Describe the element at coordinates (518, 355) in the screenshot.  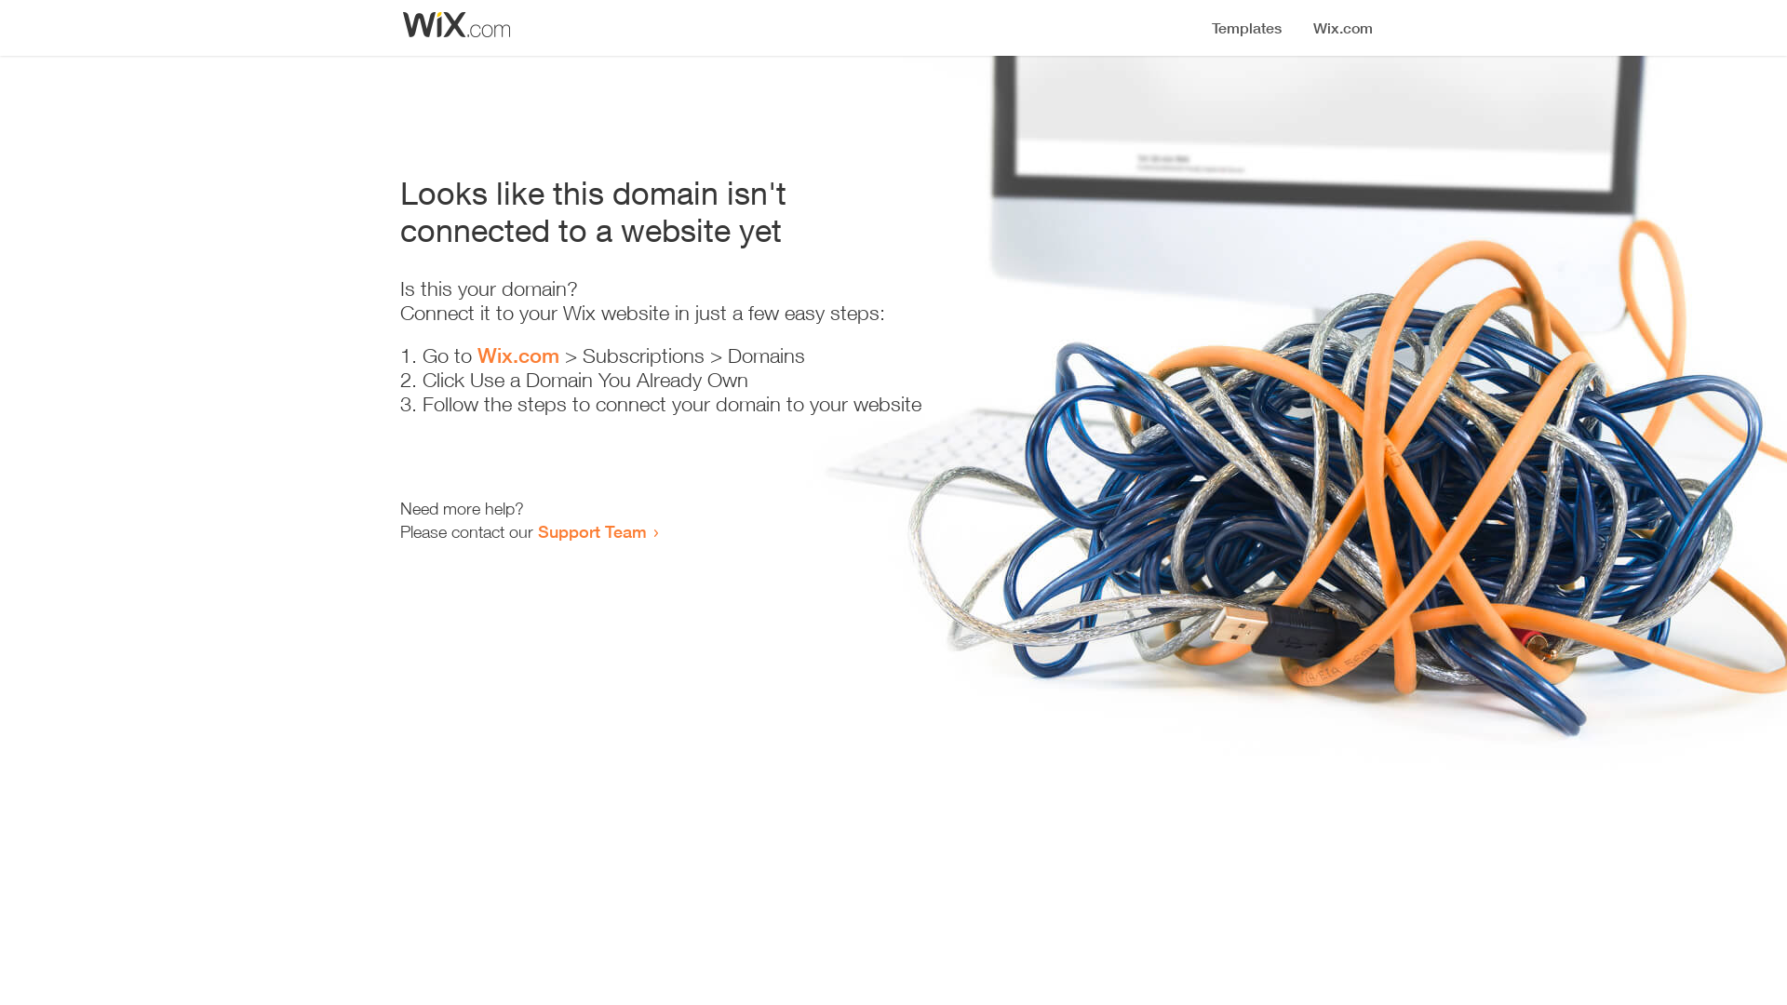
I see `Wix.com` at that location.